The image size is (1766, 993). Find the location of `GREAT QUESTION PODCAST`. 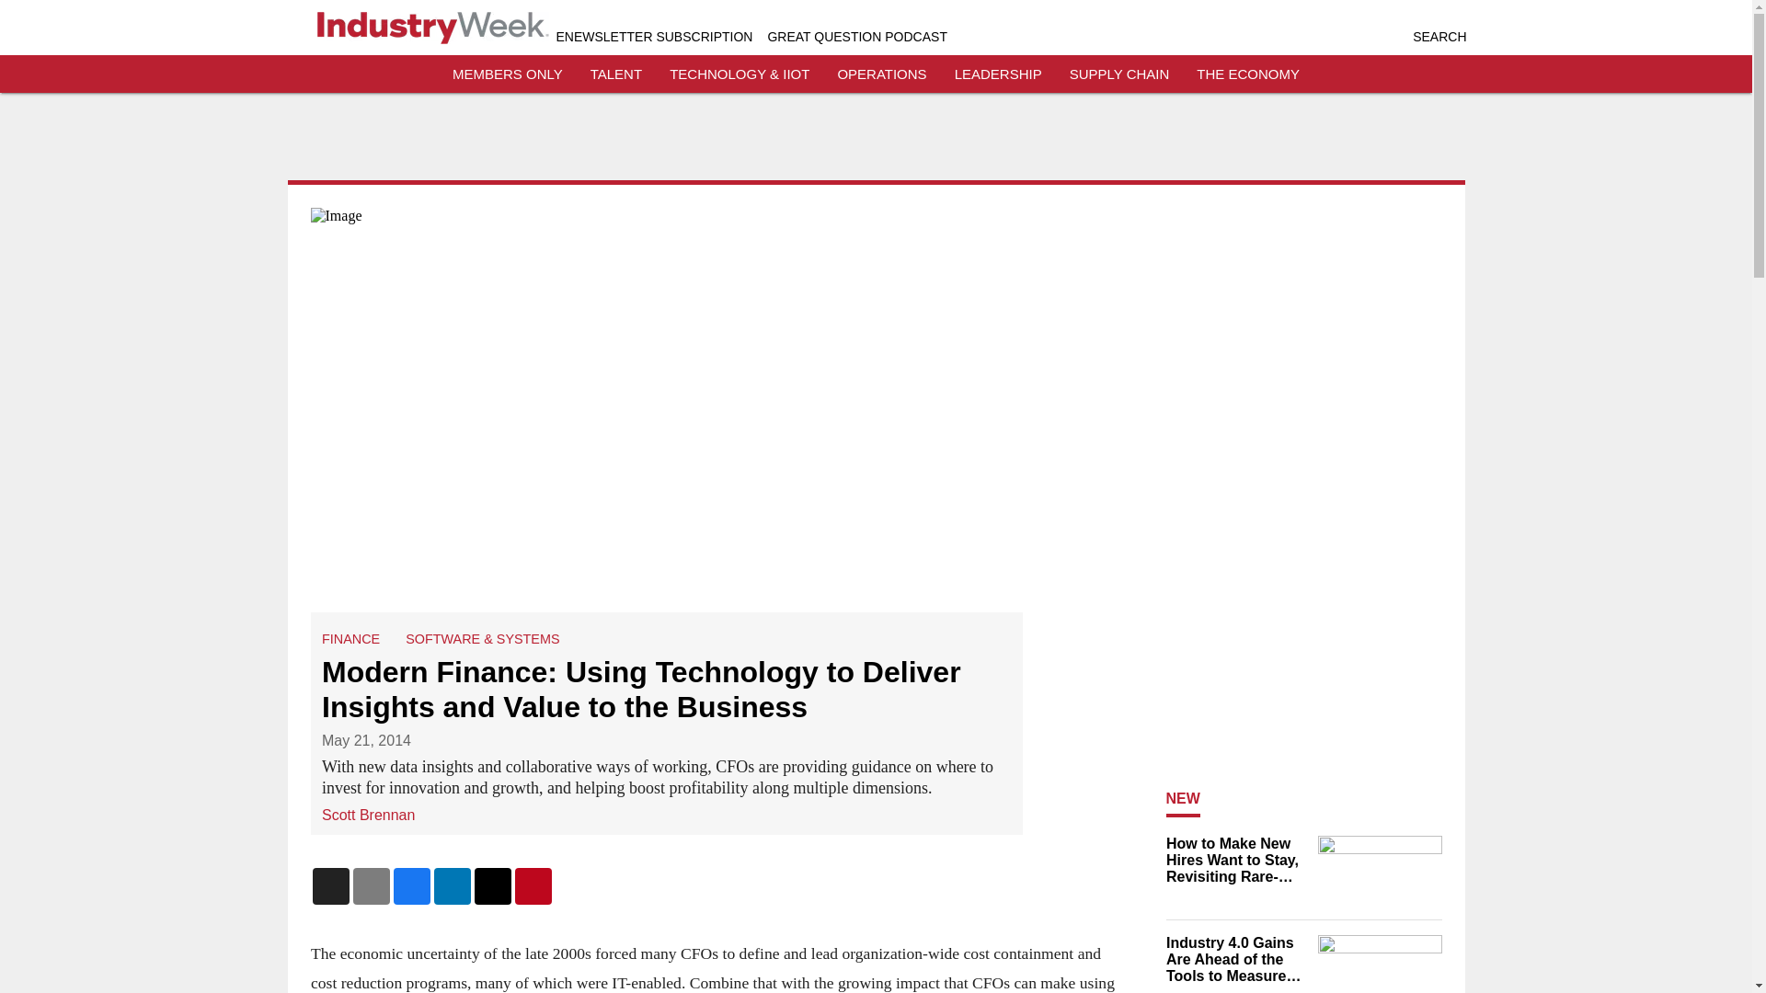

GREAT QUESTION PODCAST is located at coordinates (856, 37).